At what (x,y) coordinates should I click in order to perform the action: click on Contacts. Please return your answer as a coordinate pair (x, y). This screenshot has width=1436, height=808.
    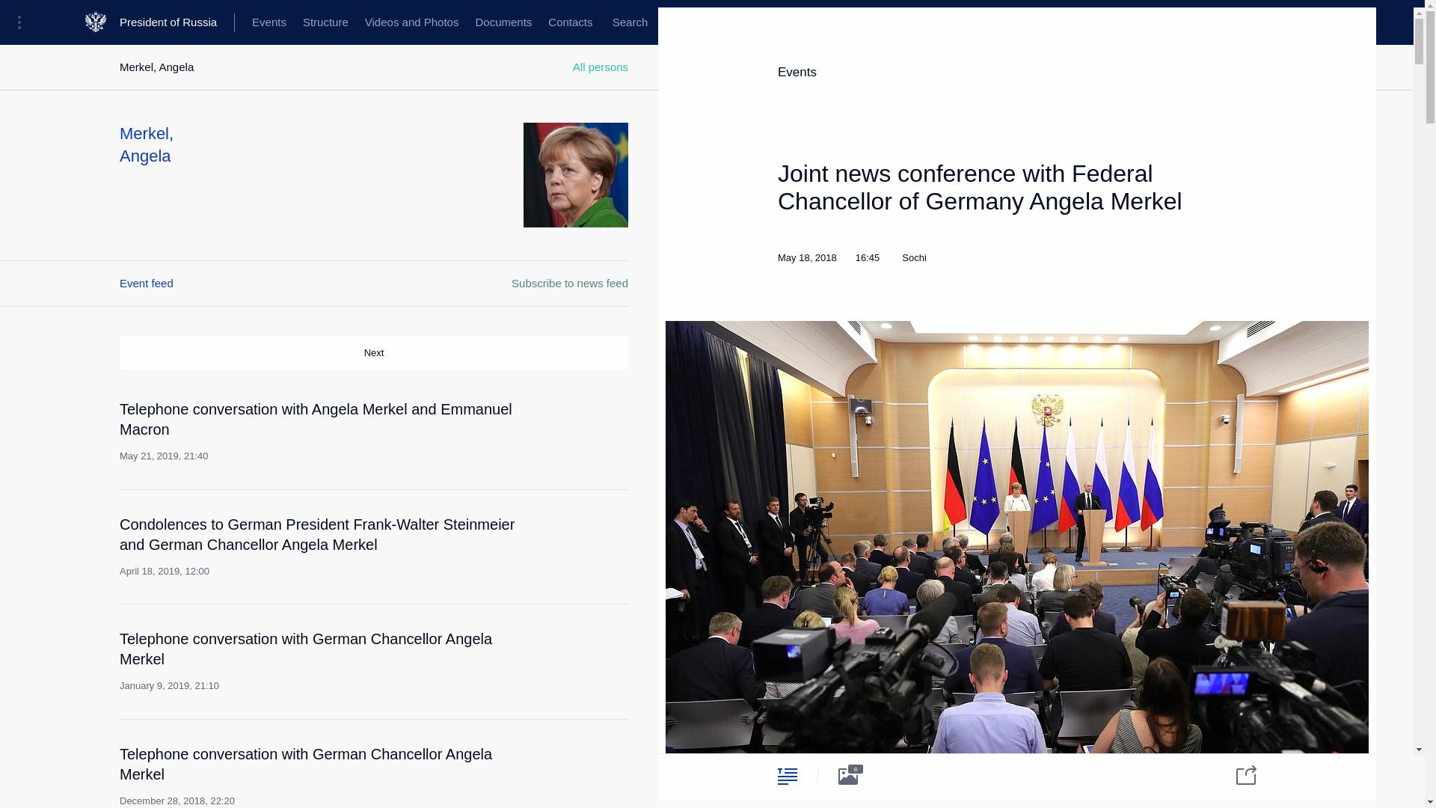
    Looking at the image, I should click on (570, 22).